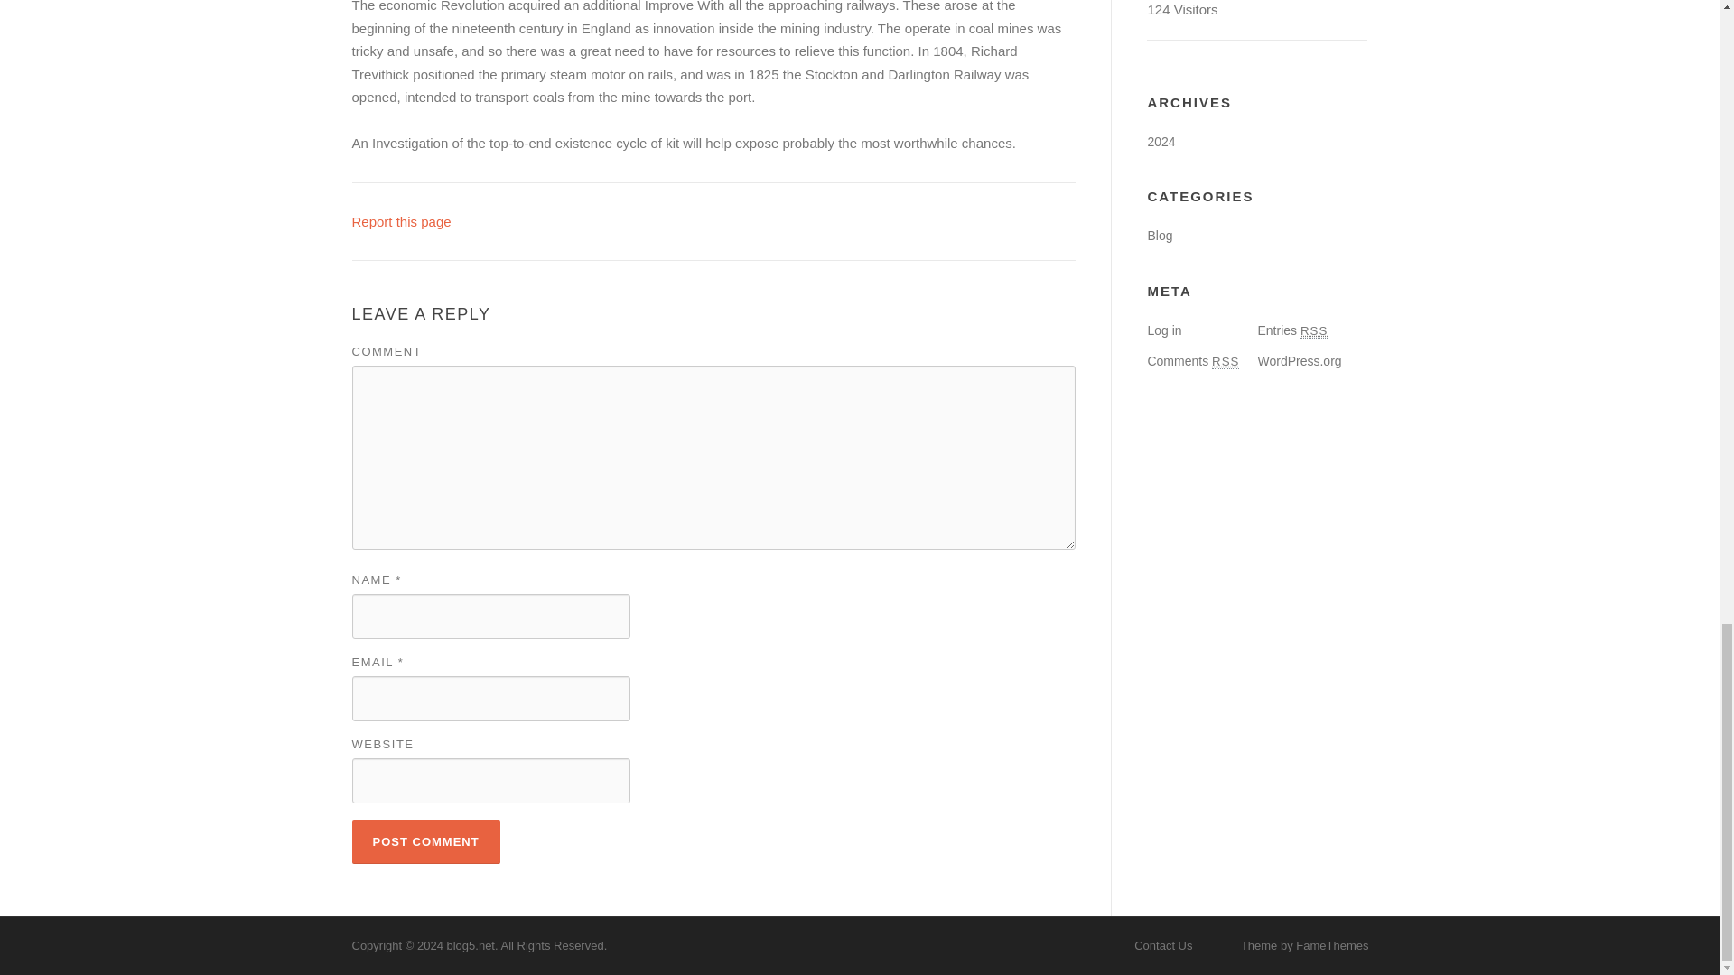 This screenshot has height=975, width=1734. I want to click on 2024, so click(1161, 142).